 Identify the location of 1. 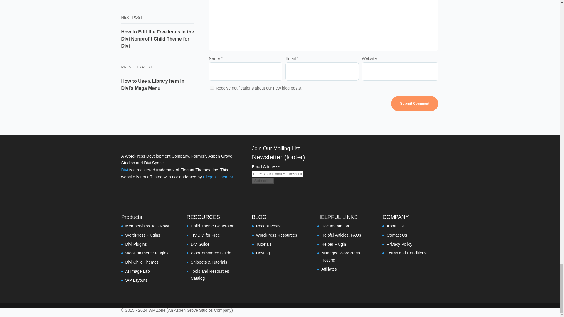
(211, 87).